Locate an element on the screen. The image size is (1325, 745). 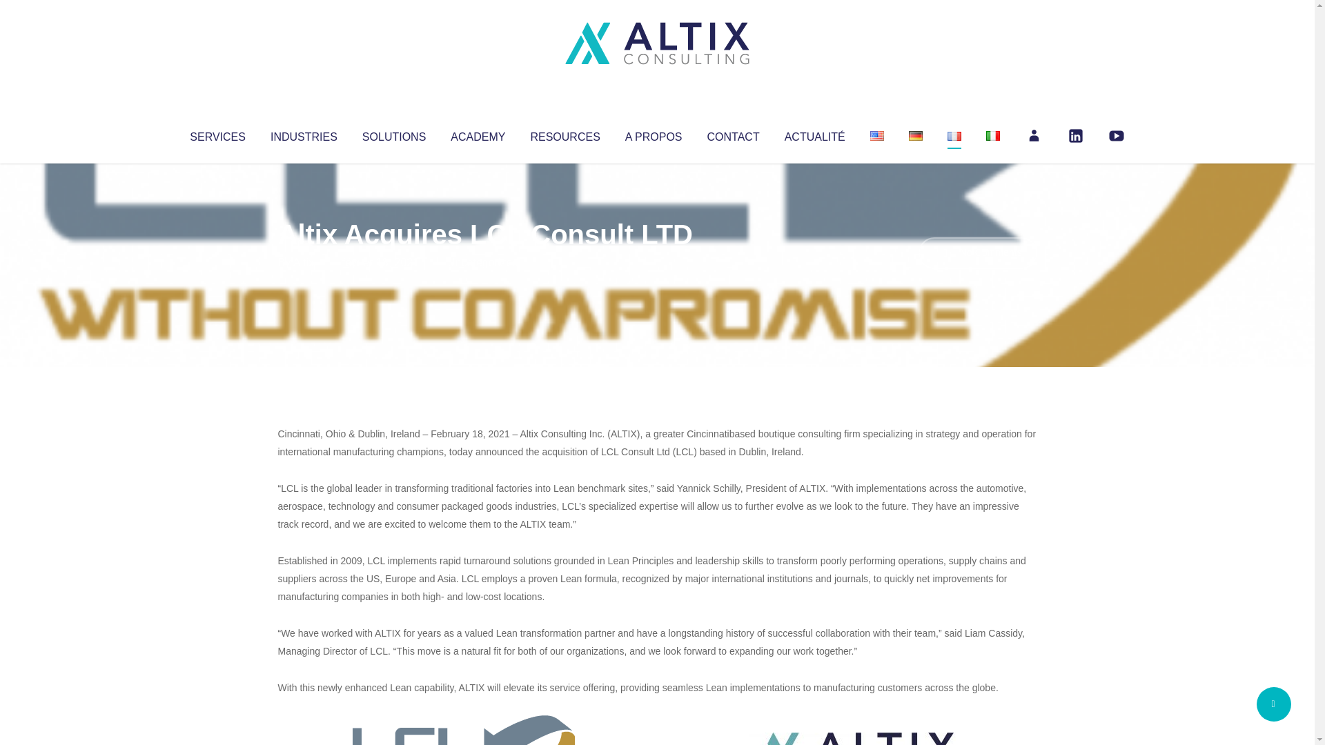
Uncategorized is located at coordinates (482, 262).